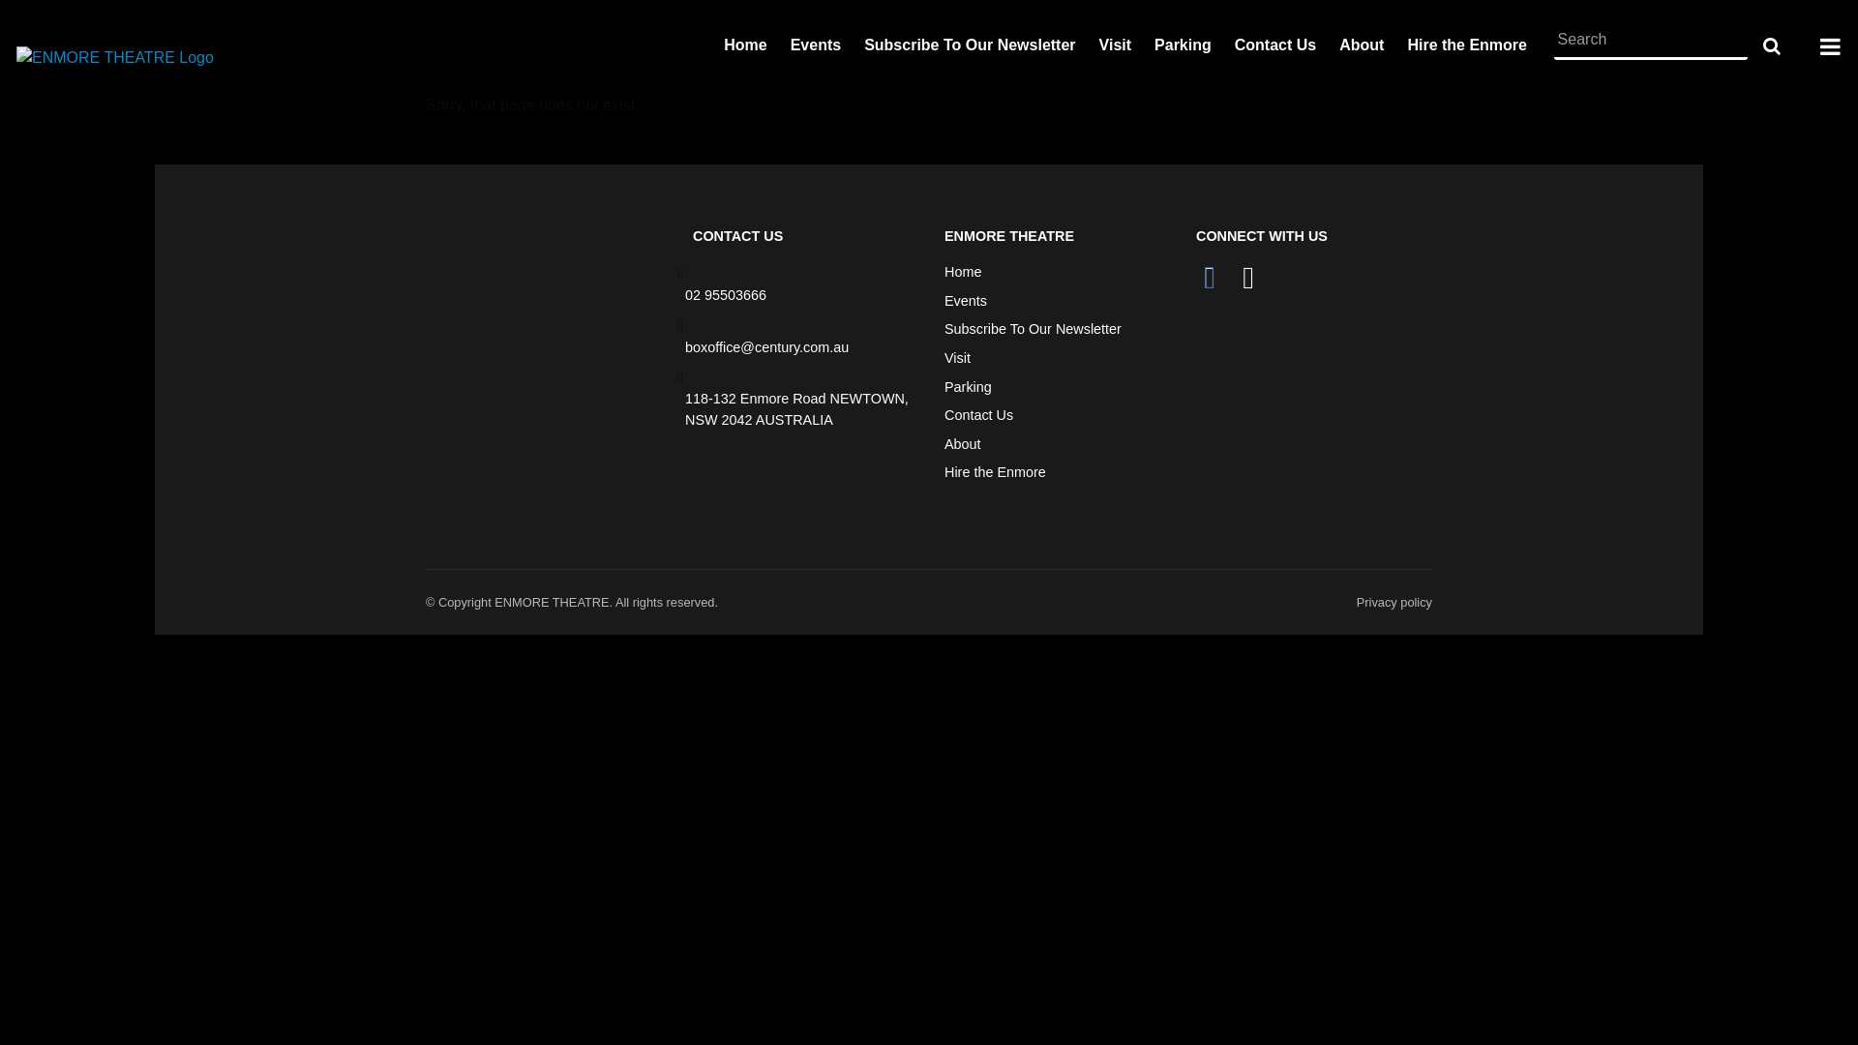 The image size is (1858, 1045). I want to click on About, so click(962, 445).